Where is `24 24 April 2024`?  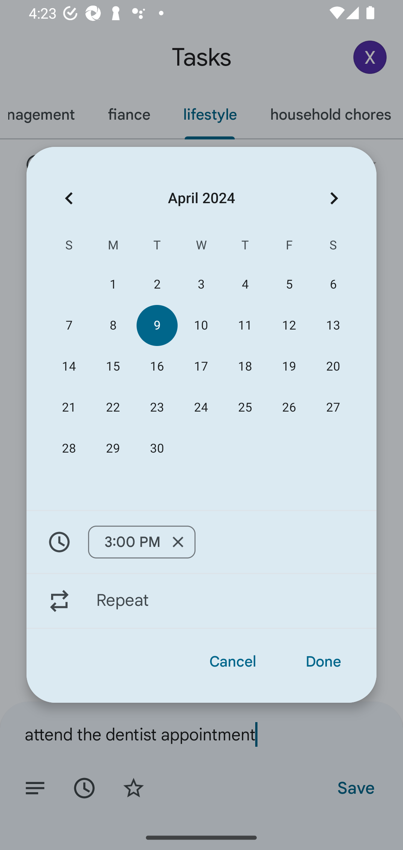
24 24 April 2024 is located at coordinates (201, 407).